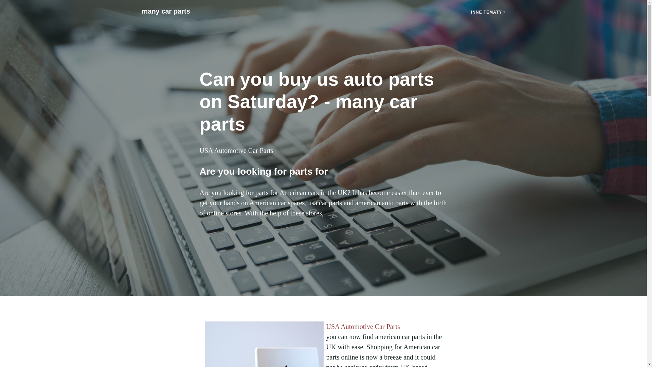 This screenshot has width=652, height=367. I want to click on INNE TEMATY, so click(488, 12).